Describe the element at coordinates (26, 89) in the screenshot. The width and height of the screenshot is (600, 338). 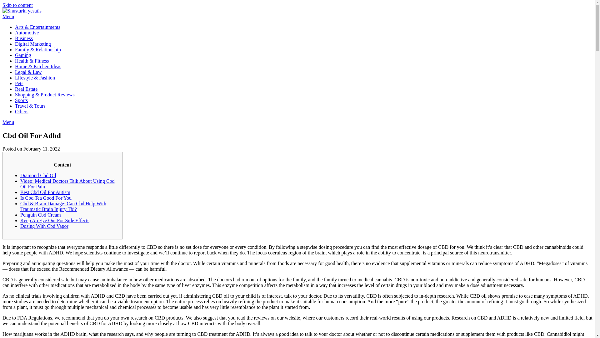
I see `Real Estate` at that location.